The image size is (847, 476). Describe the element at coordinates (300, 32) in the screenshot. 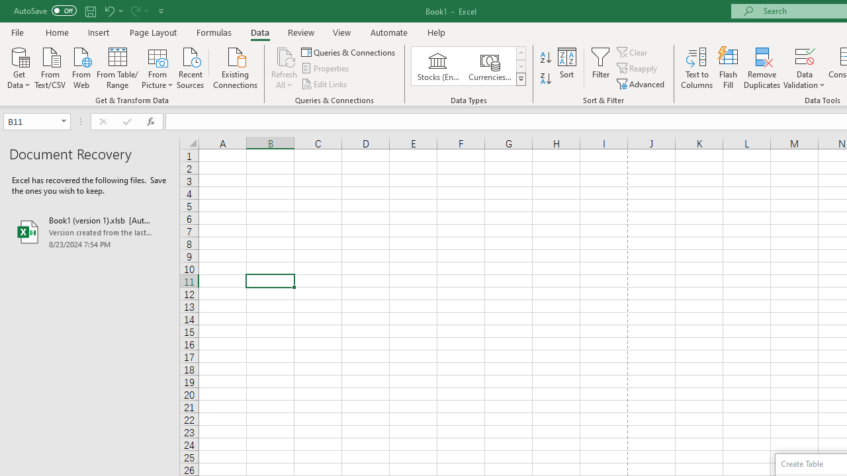

I see `Review` at that location.